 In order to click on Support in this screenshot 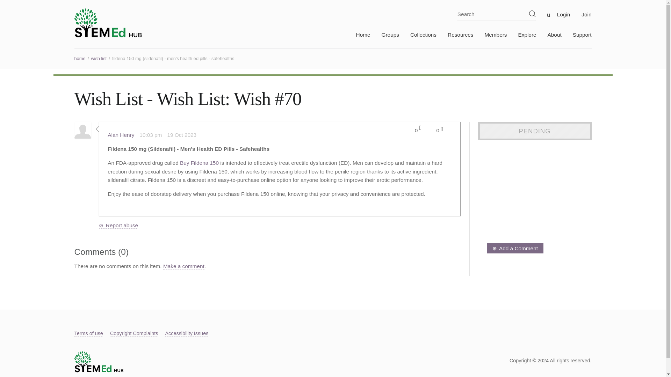, I will do `click(577, 37)`.